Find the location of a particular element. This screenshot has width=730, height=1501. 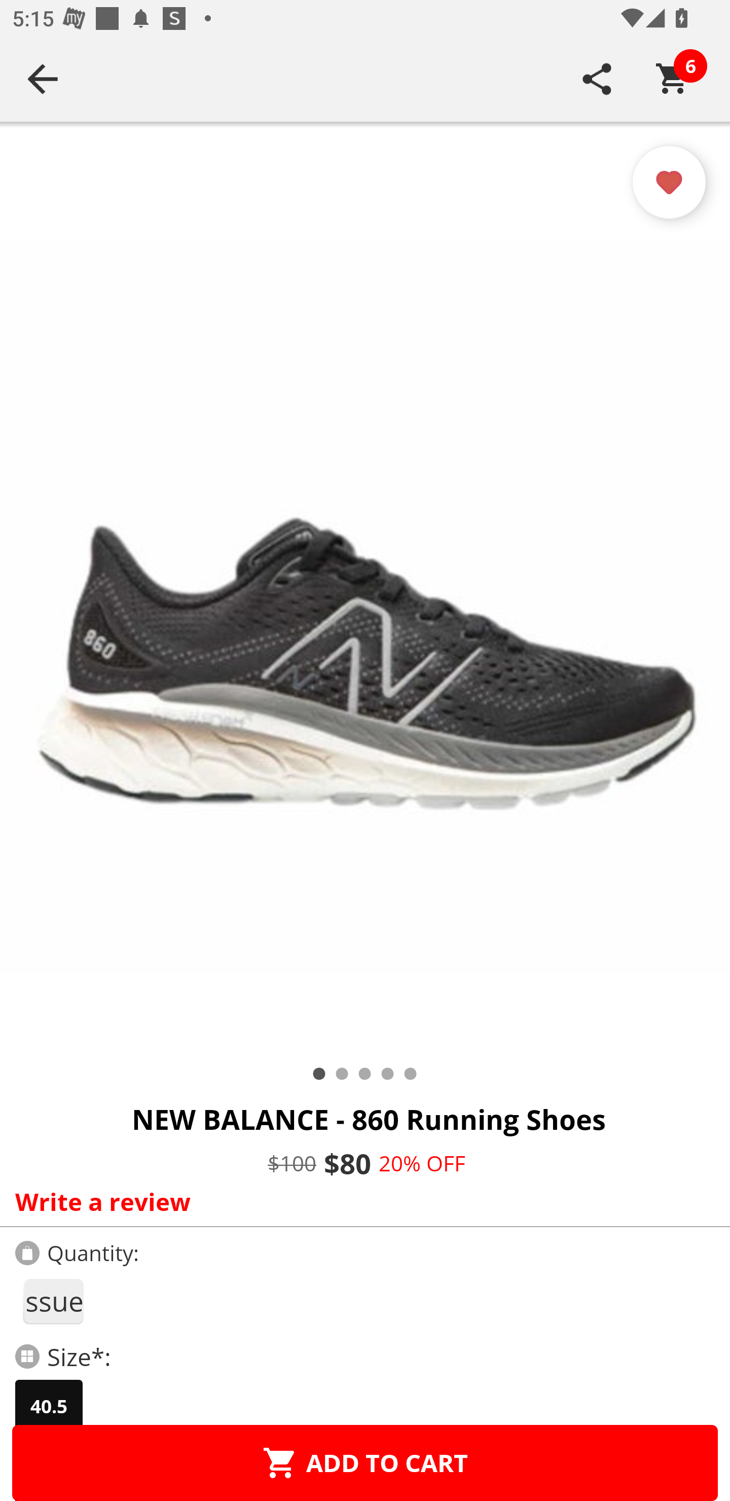

40.5 is located at coordinates (49, 1406).